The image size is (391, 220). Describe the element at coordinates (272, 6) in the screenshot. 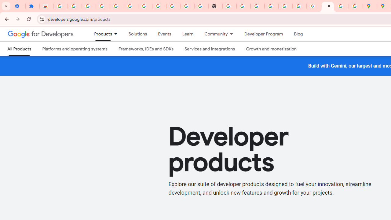

I see `Sign in - Google Accounts` at that location.